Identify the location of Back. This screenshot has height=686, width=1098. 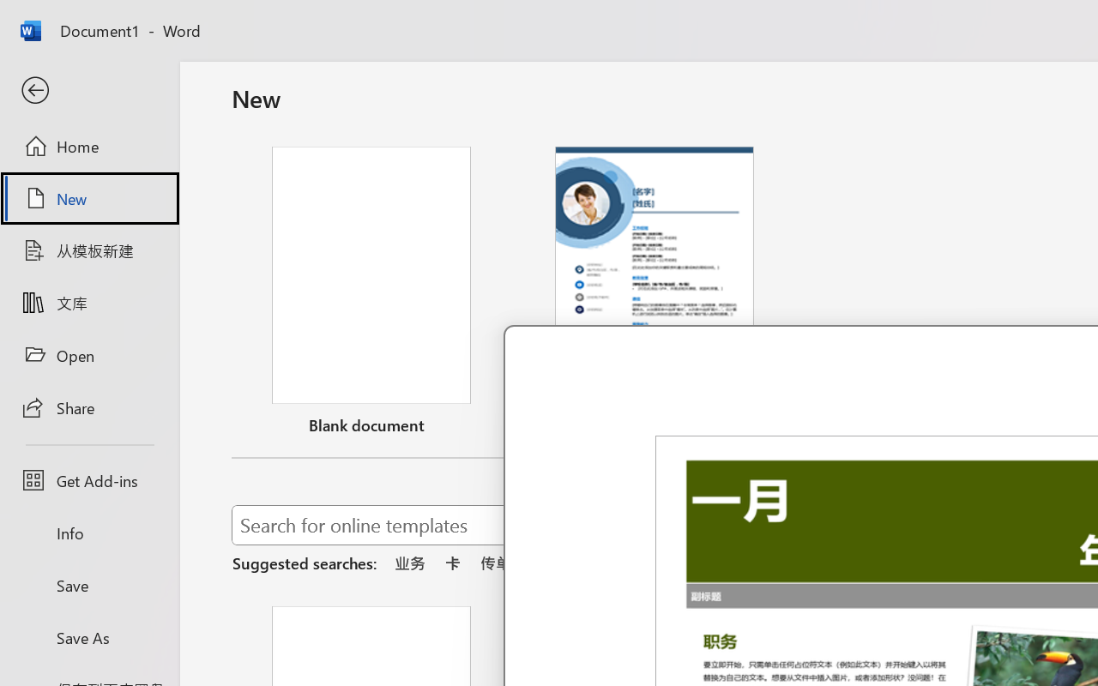
(89, 91).